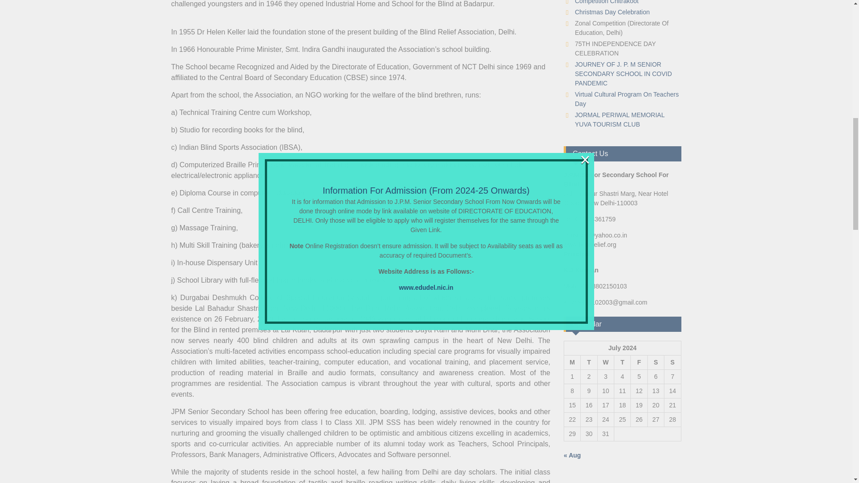 This screenshot has width=859, height=483. What do you see at coordinates (672, 362) in the screenshot?
I see `Sunday` at bounding box center [672, 362].